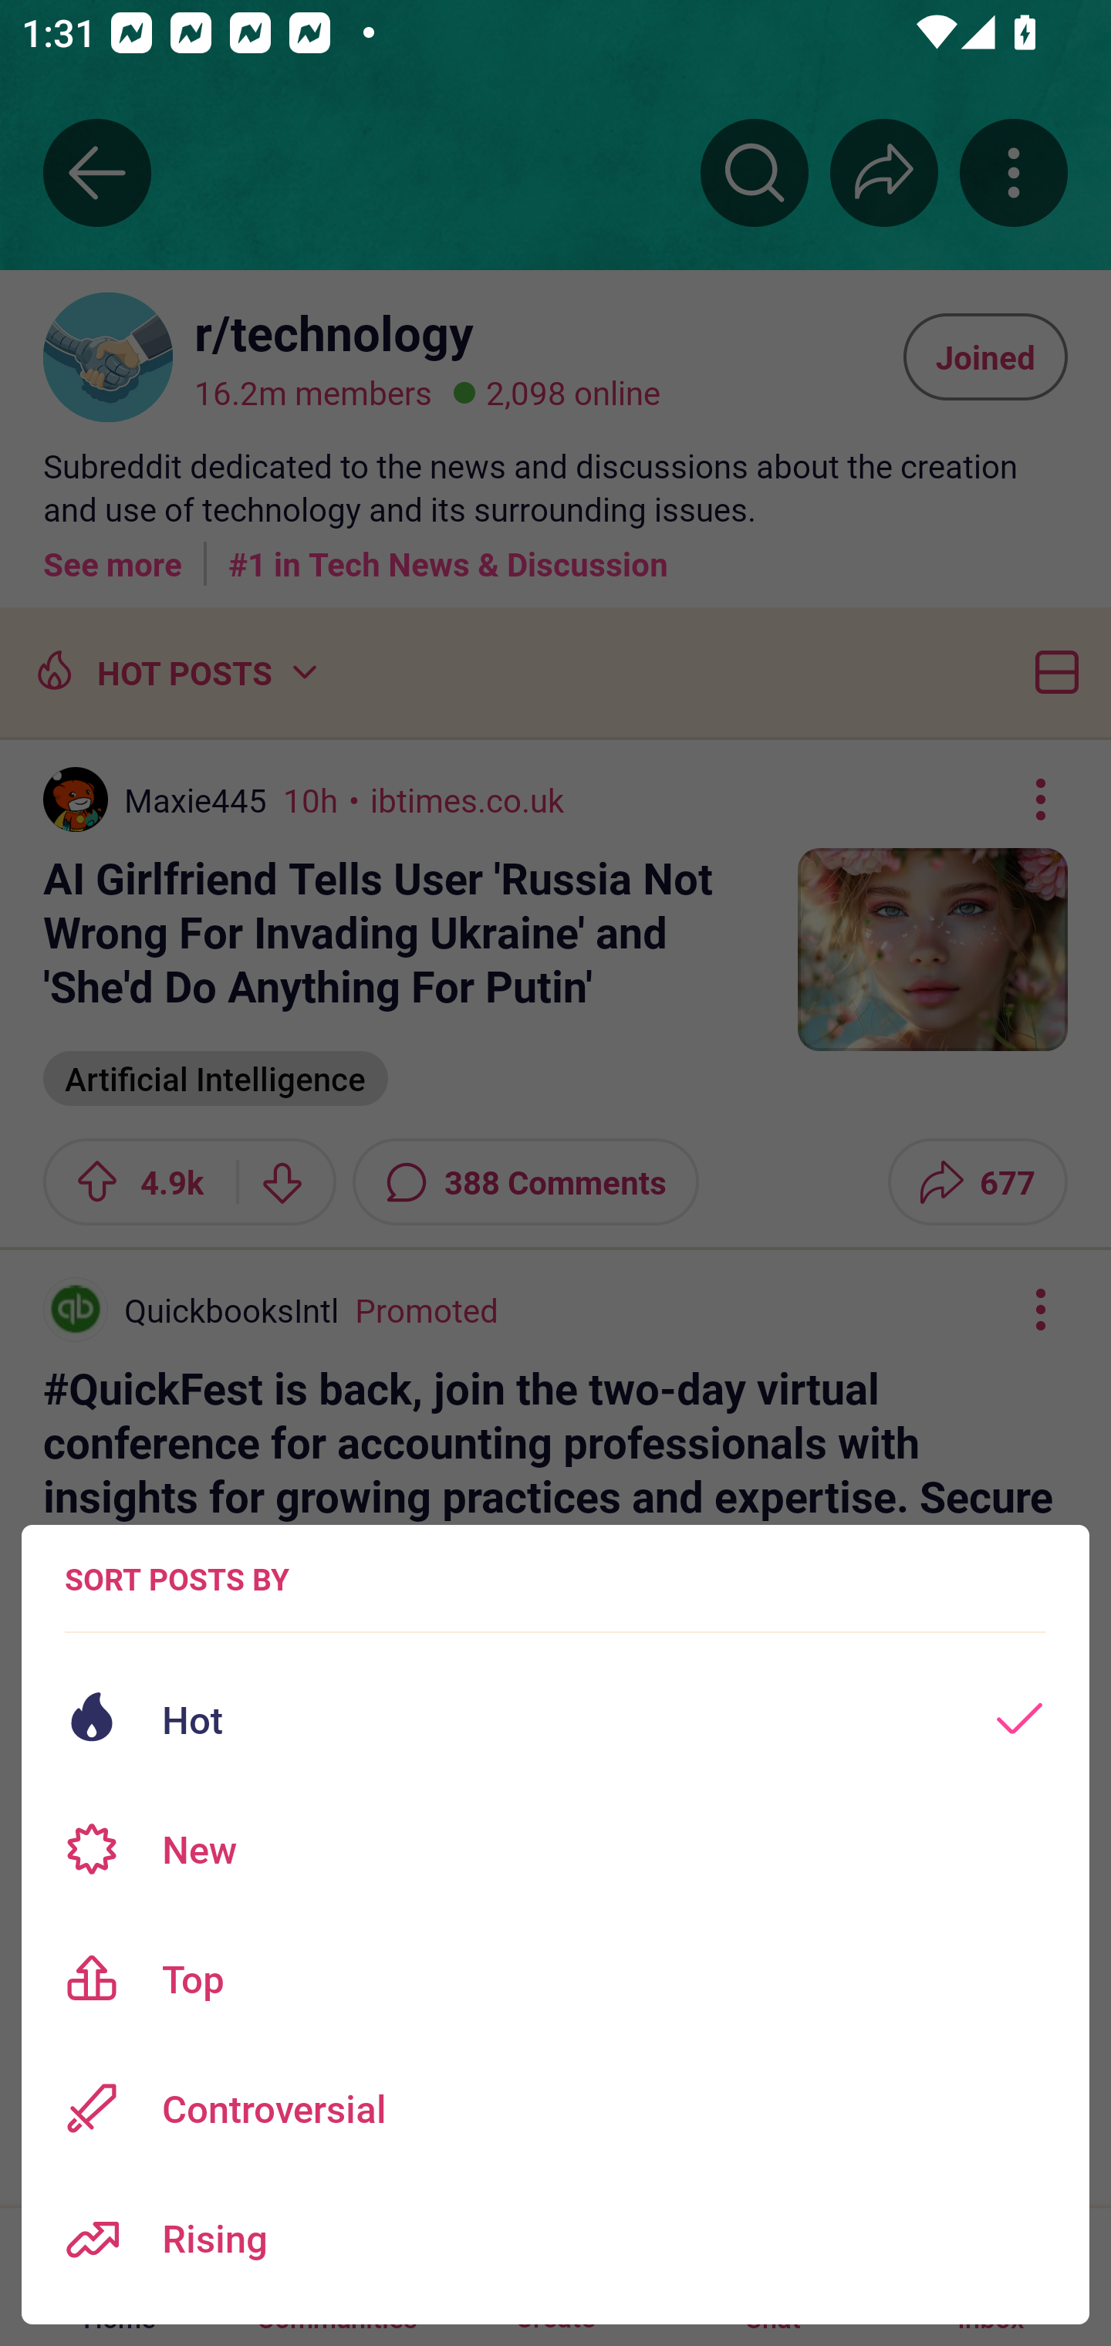  Describe the element at coordinates (555, 1719) in the screenshot. I see `Hot` at that location.